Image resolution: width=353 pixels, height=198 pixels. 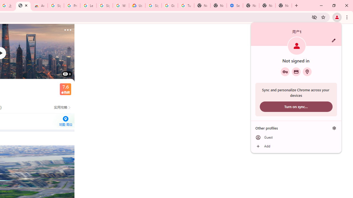 What do you see at coordinates (234, 5) in the screenshot?
I see `Settings - Addresses and more` at bounding box center [234, 5].